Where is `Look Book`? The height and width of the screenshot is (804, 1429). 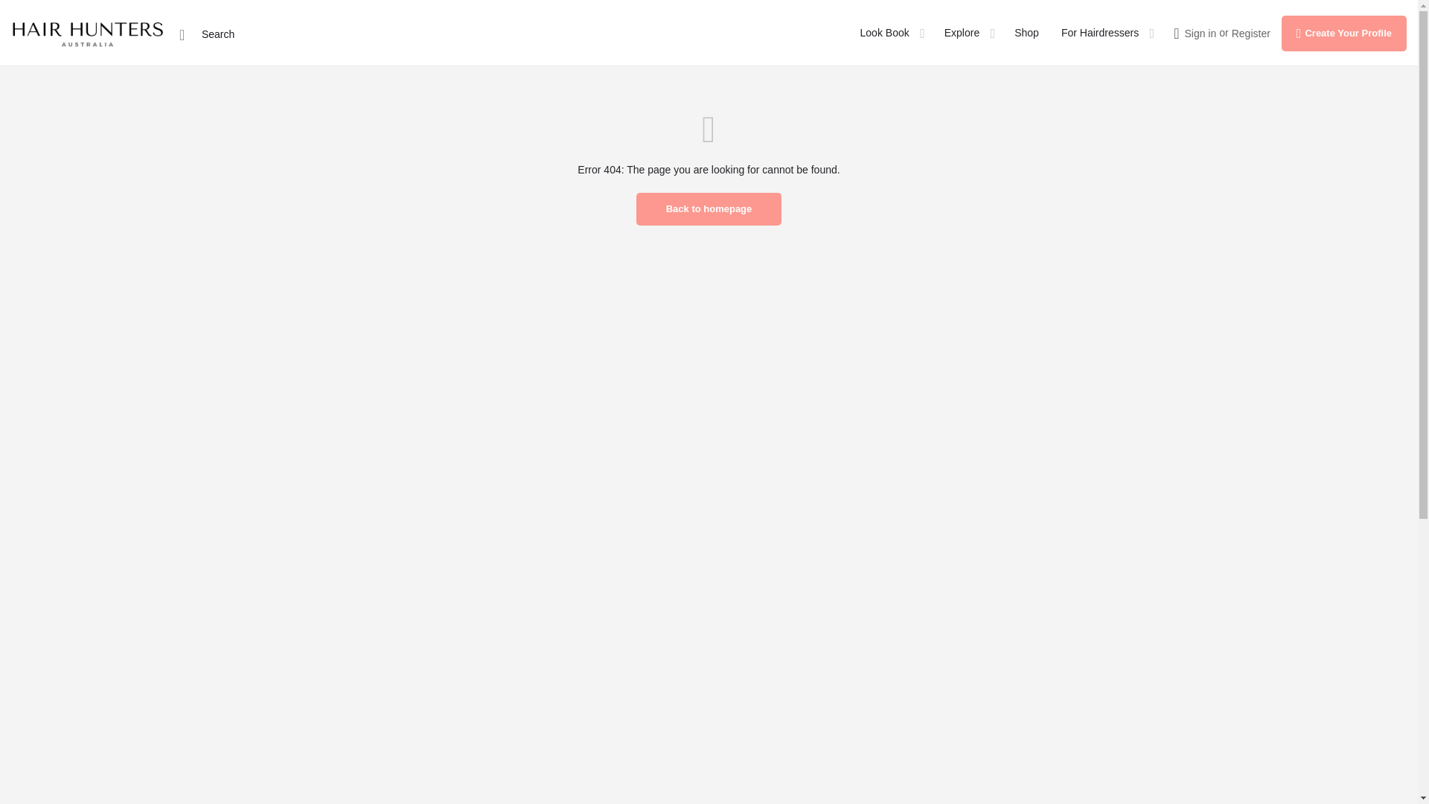 Look Book is located at coordinates (884, 33).